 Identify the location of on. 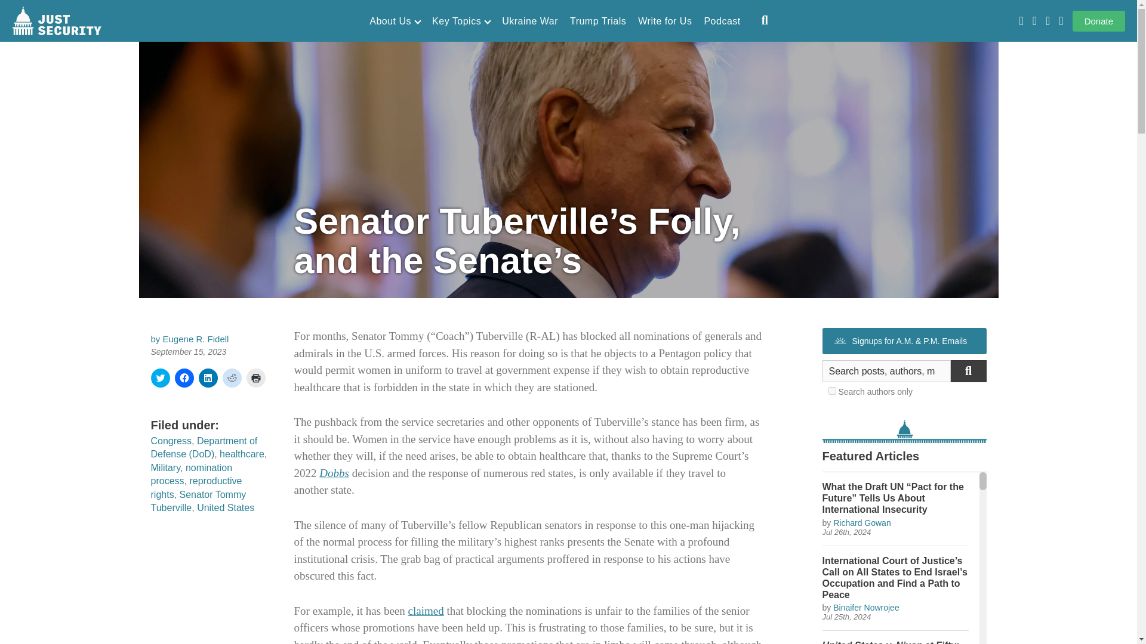
(832, 391).